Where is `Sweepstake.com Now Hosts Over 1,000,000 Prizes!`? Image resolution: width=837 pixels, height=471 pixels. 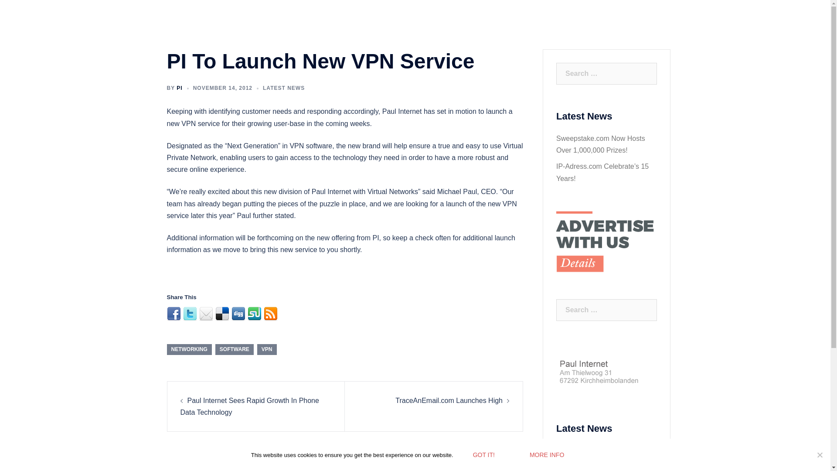
Sweepstake.com Now Hosts Over 1,000,000 Prizes! is located at coordinates (601, 456).